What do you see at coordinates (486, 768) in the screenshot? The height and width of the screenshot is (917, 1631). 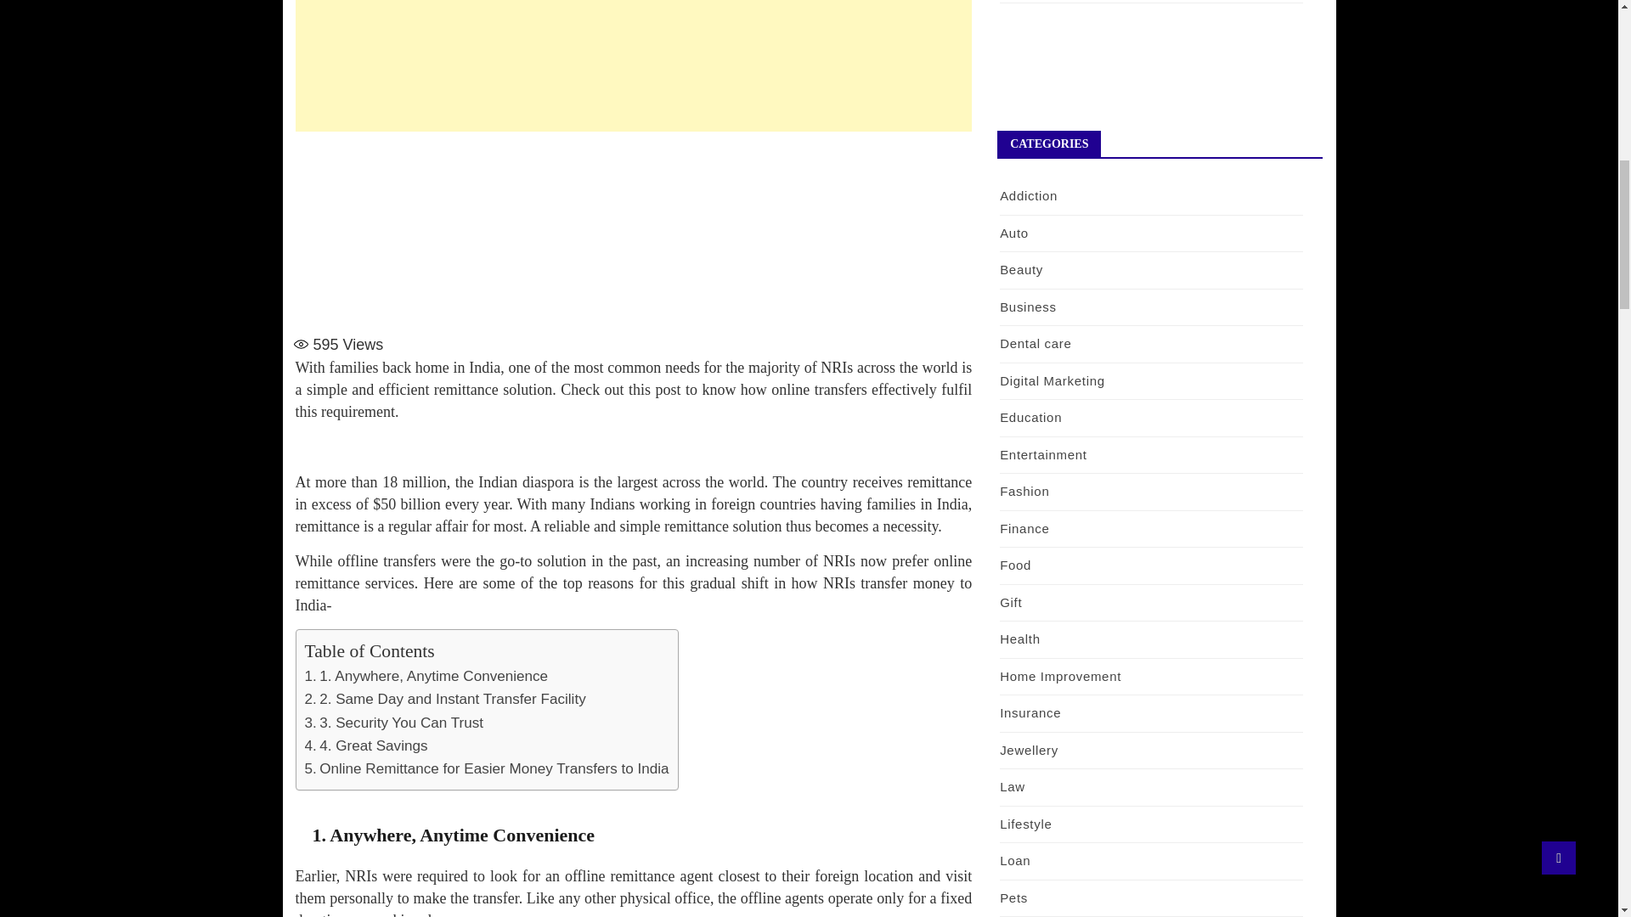 I see `Online Remittance for Easier Money Transfers to India` at bounding box center [486, 768].